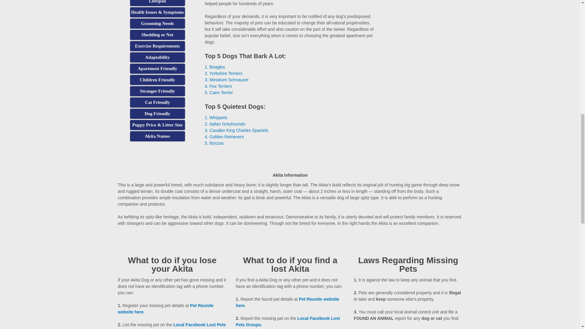 This screenshot has width=585, height=329. I want to click on What are the common health issues with Akita Dogs?, so click(157, 12).